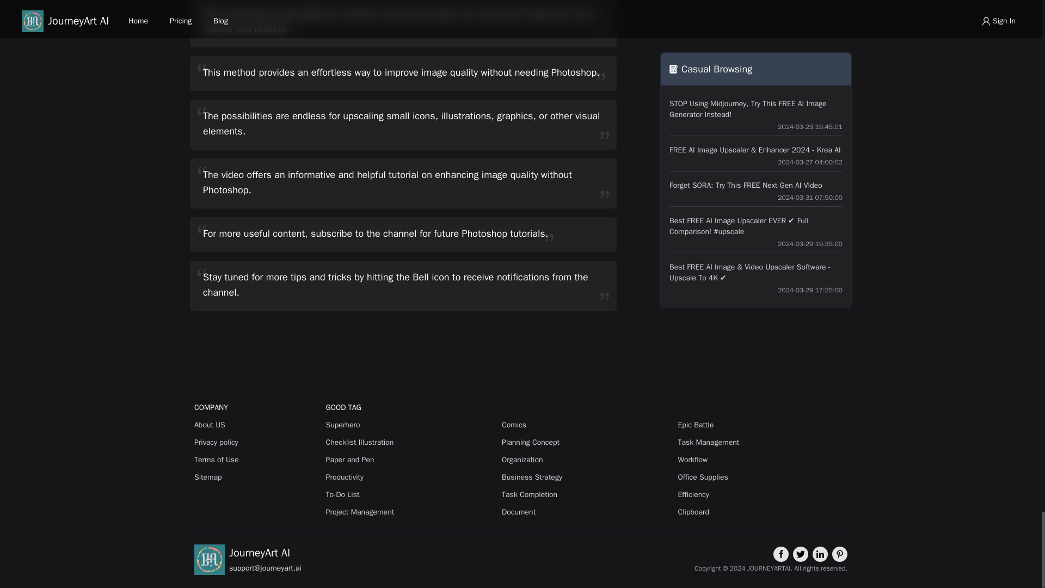  I want to click on About US, so click(258, 425).